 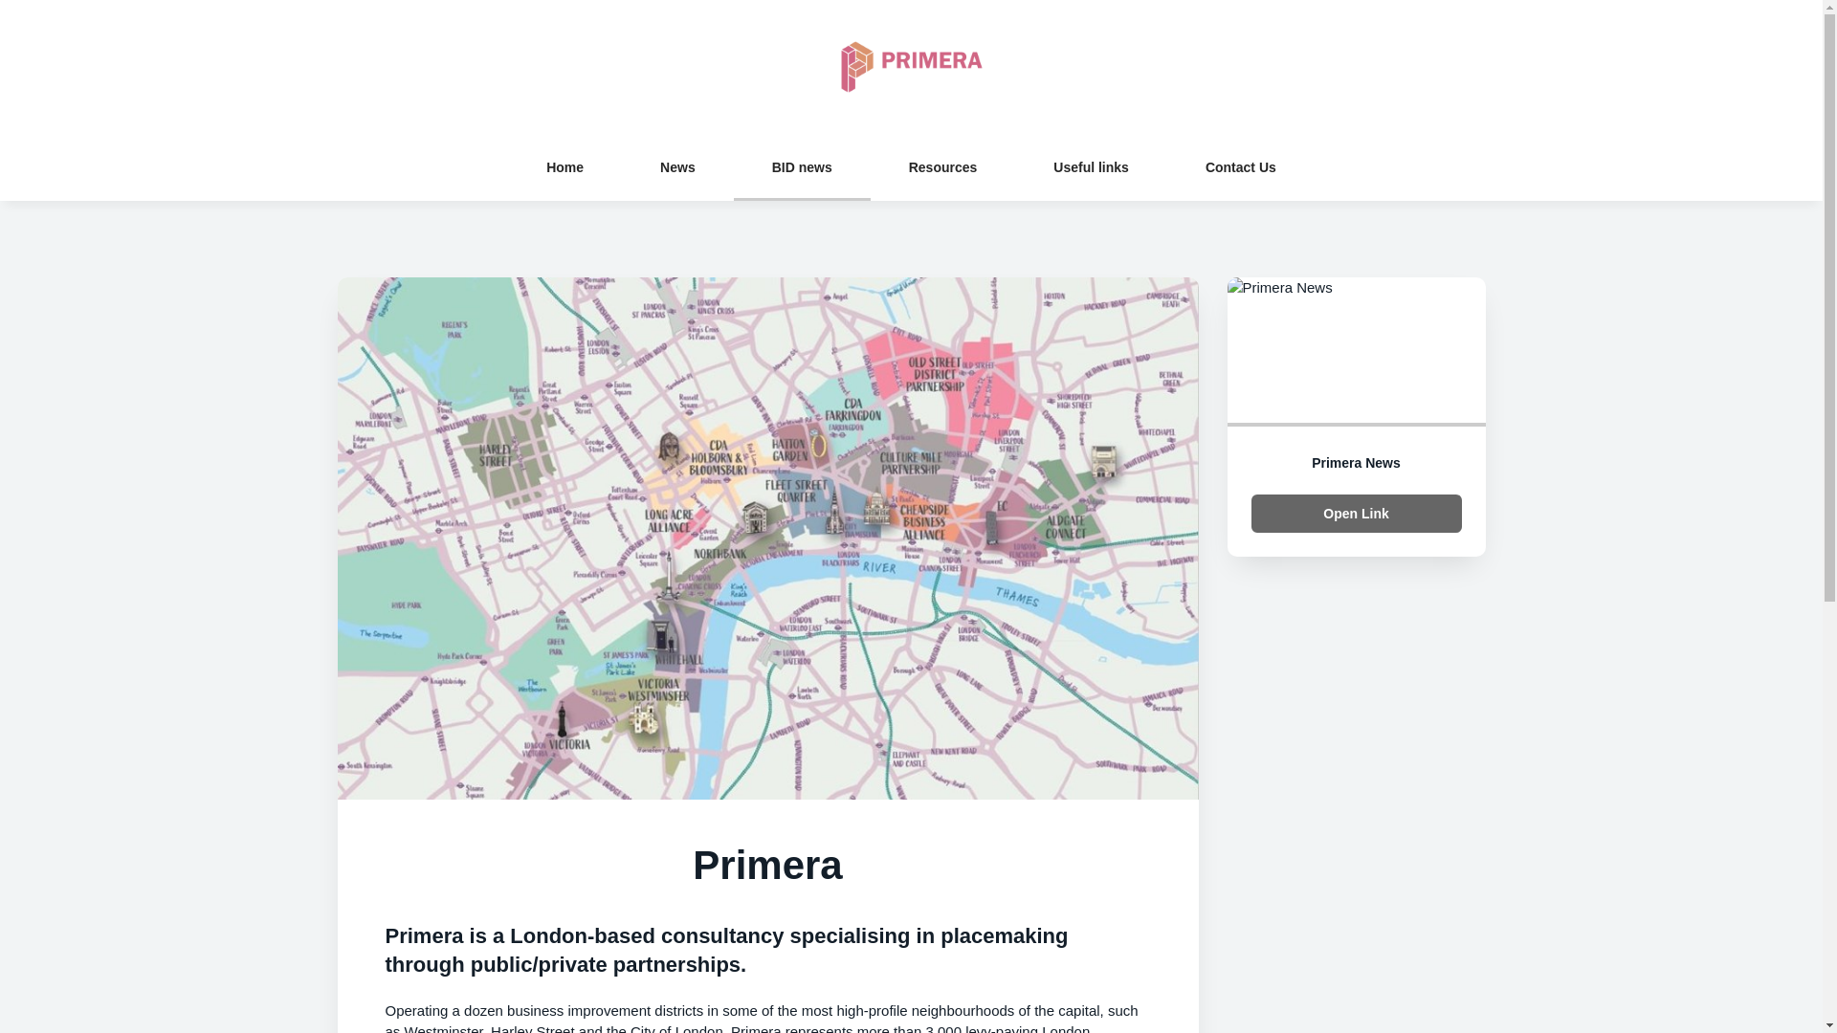 What do you see at coordinates (677, 166) in the screenshot?
I see `News` at bounding box center [677, 166].